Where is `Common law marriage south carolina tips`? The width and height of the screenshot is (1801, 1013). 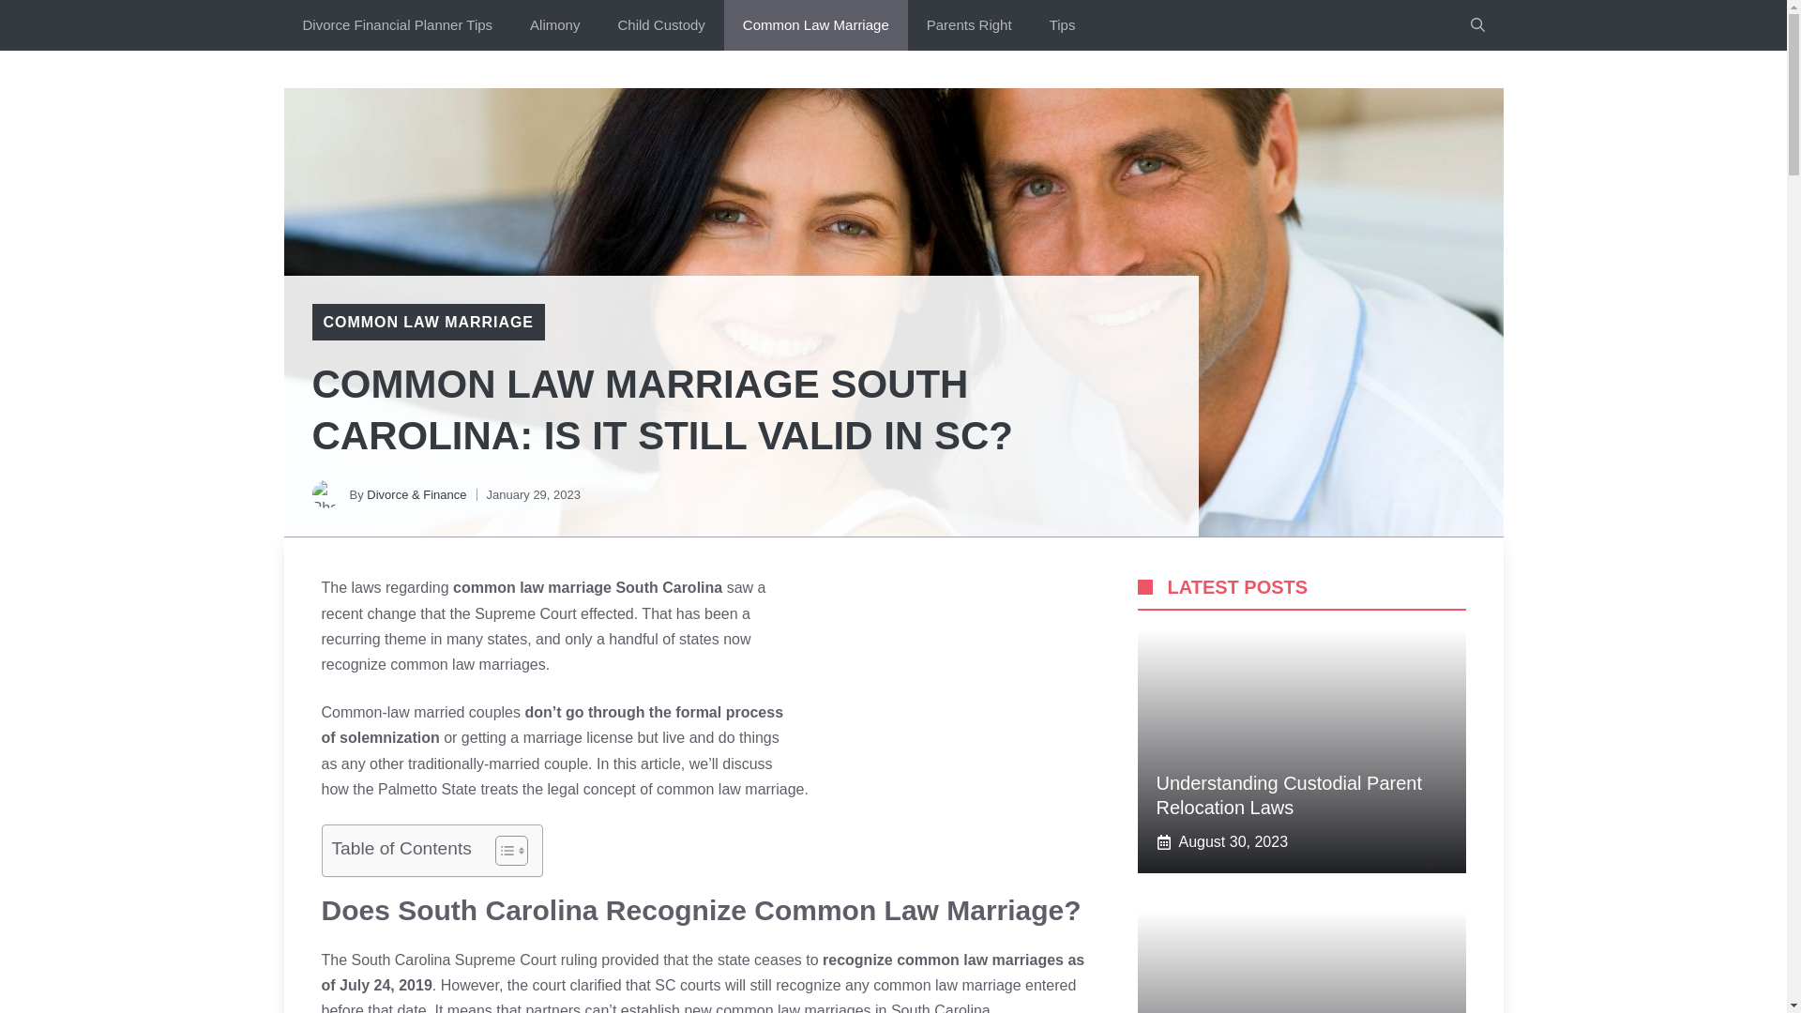 Common law marriage south carolina tips is located at coordinates (958, 669).